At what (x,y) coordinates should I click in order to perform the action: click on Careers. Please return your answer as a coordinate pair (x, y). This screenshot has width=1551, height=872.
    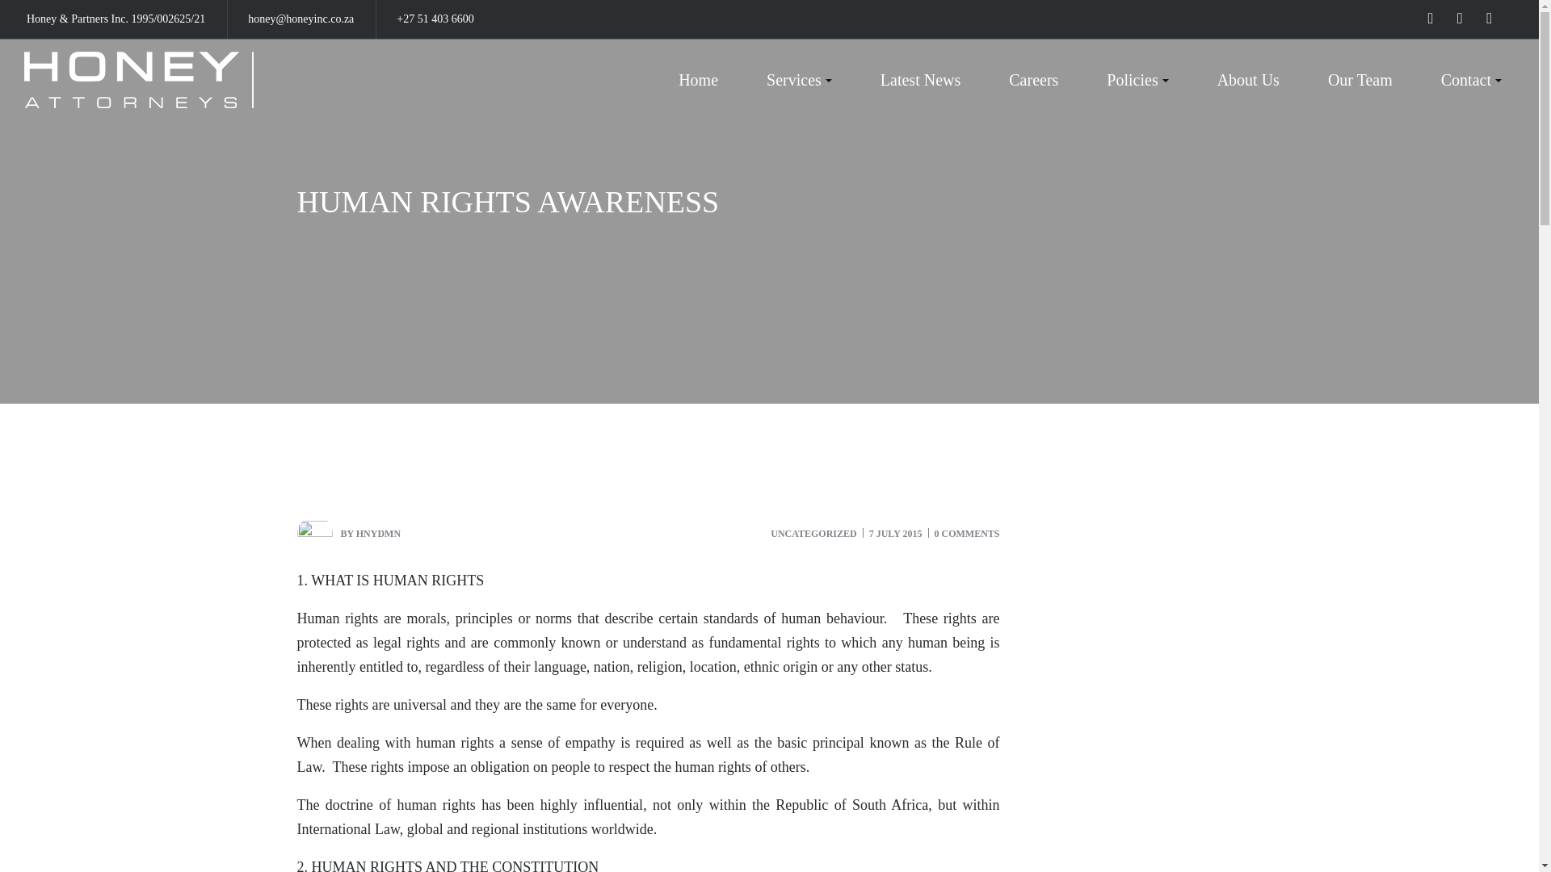
    Looking at the image, I should click on (1034, 79).